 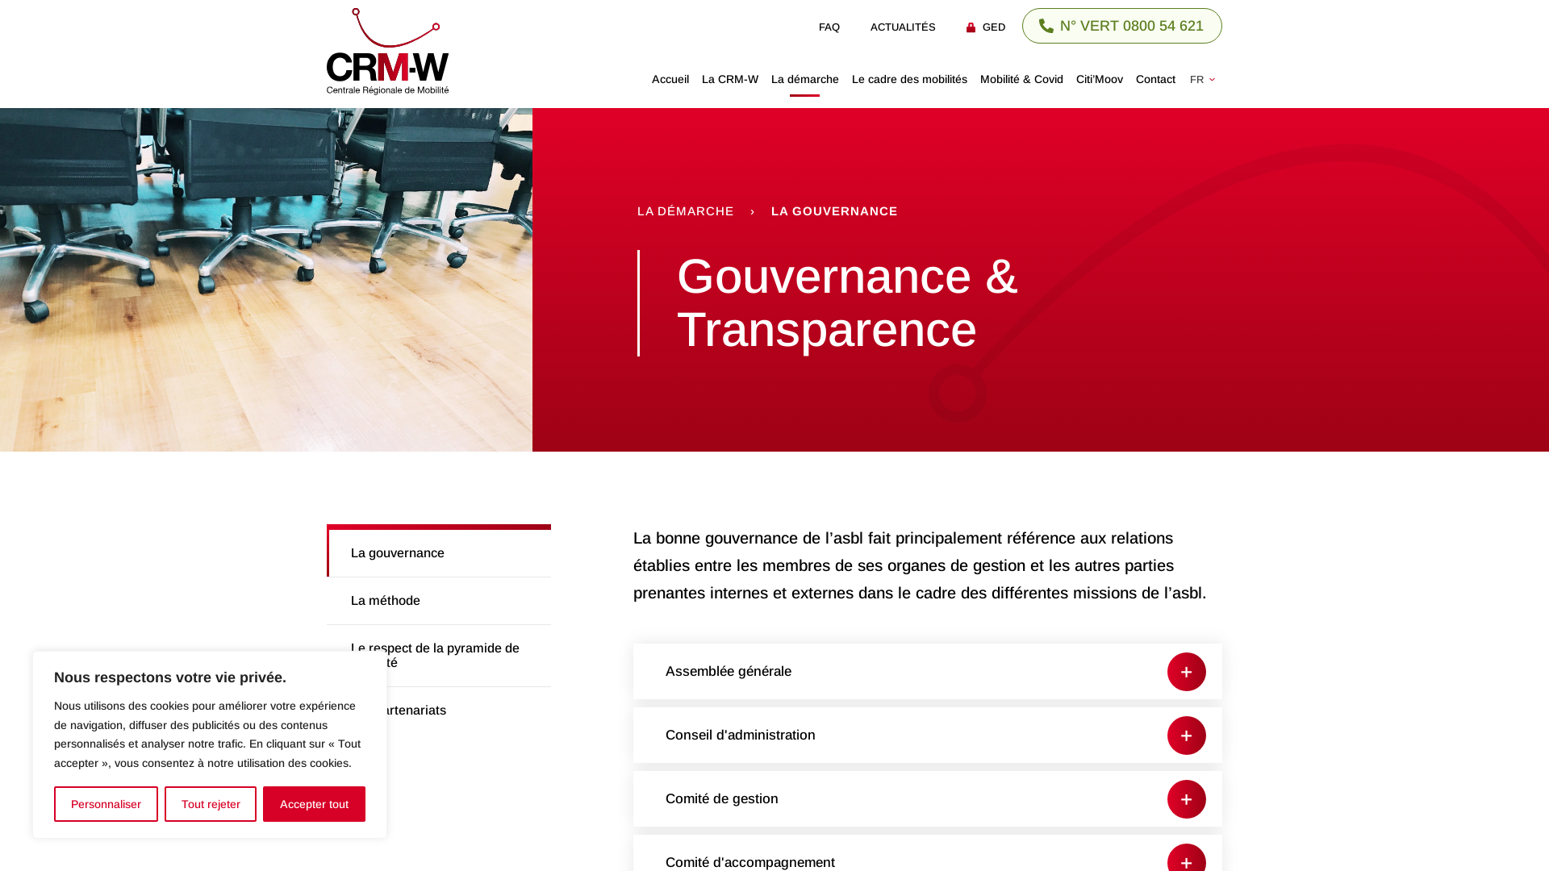 I want to click on La CRM-W, so click(x=730, y=79).